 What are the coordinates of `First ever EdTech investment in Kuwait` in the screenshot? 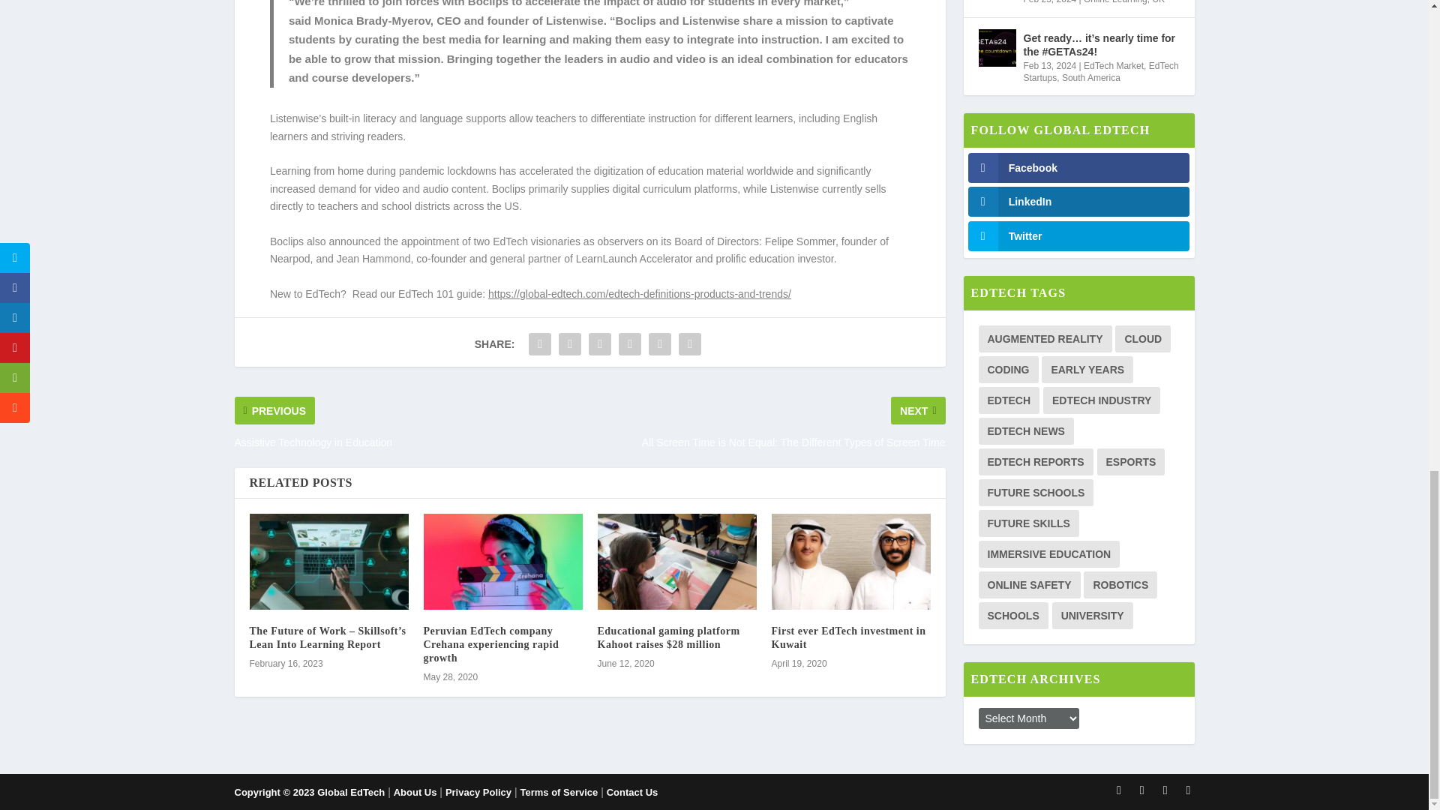 It's located at (847, 637).